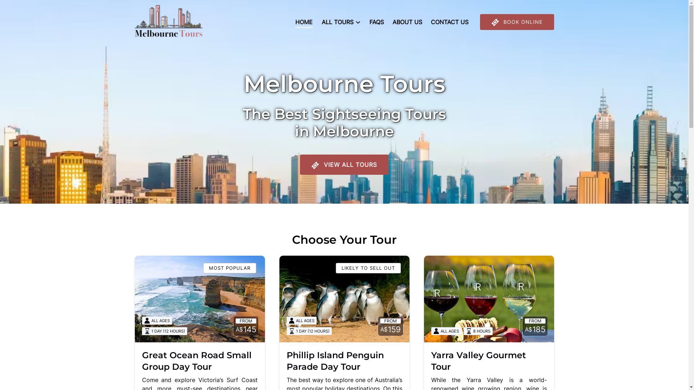 The image size is (694, 390). Describe the element at coordinates (304, 22) in the screenshot. I see `HOME` at that location.